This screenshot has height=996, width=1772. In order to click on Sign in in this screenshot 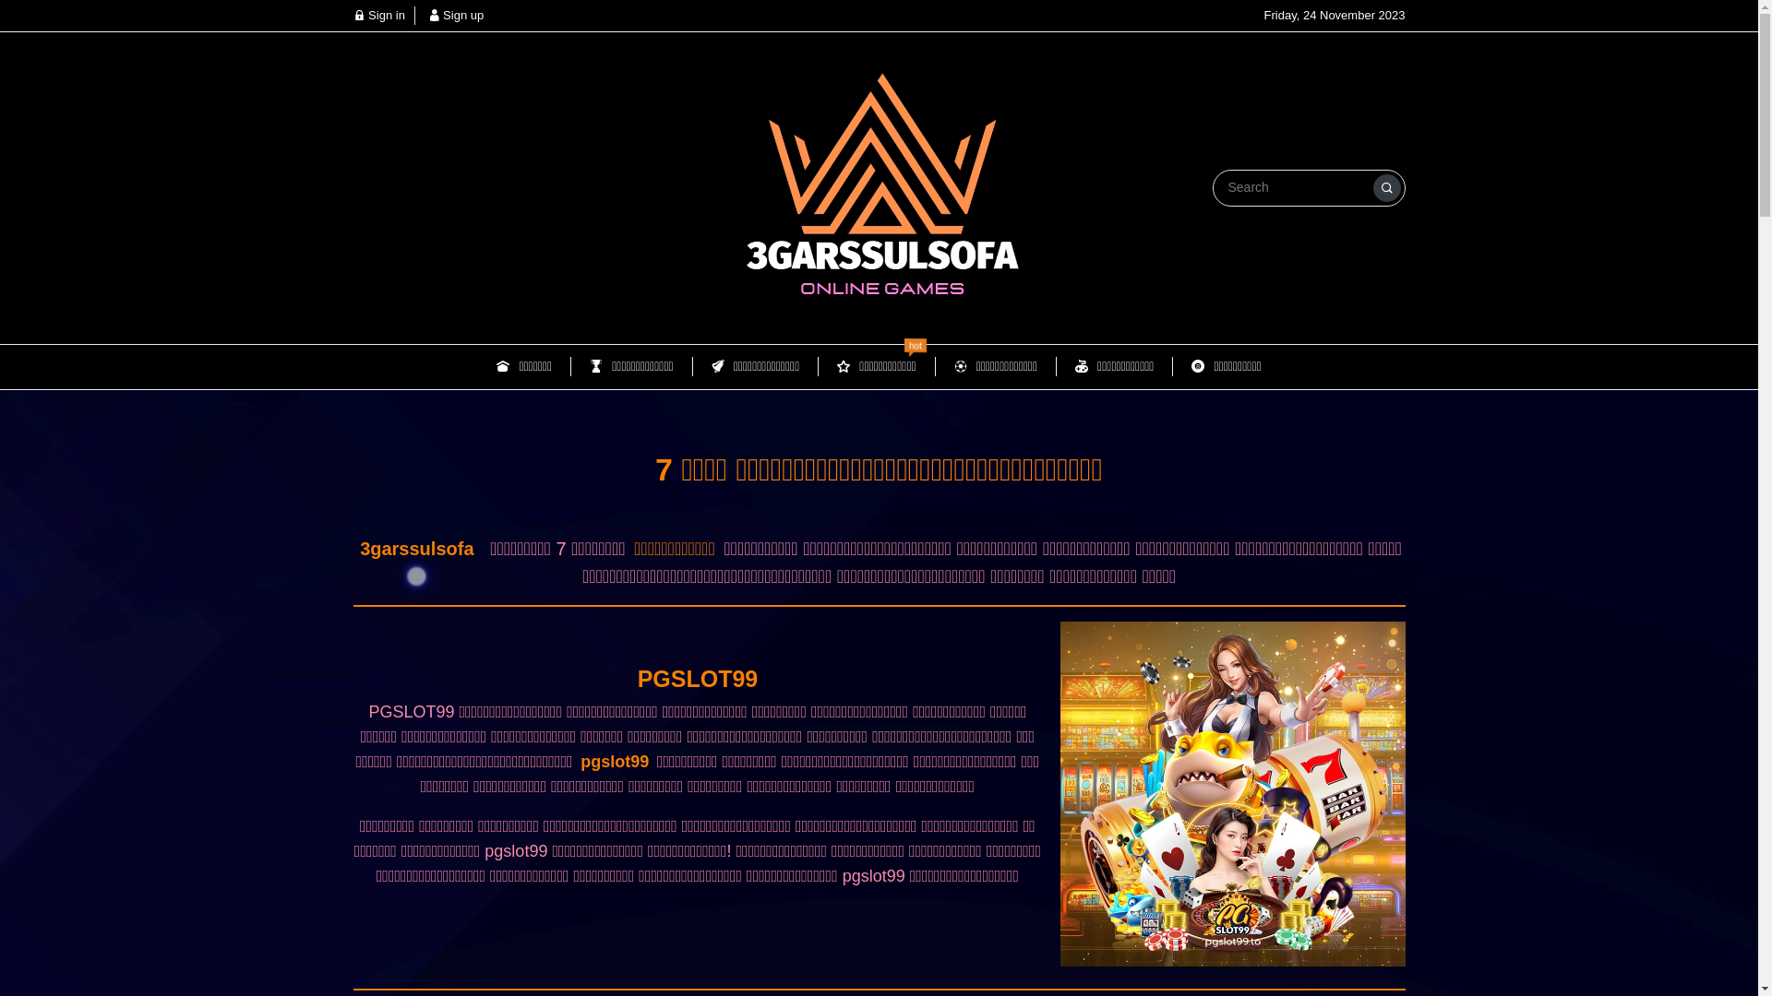, I will do `click(378, 15)`.